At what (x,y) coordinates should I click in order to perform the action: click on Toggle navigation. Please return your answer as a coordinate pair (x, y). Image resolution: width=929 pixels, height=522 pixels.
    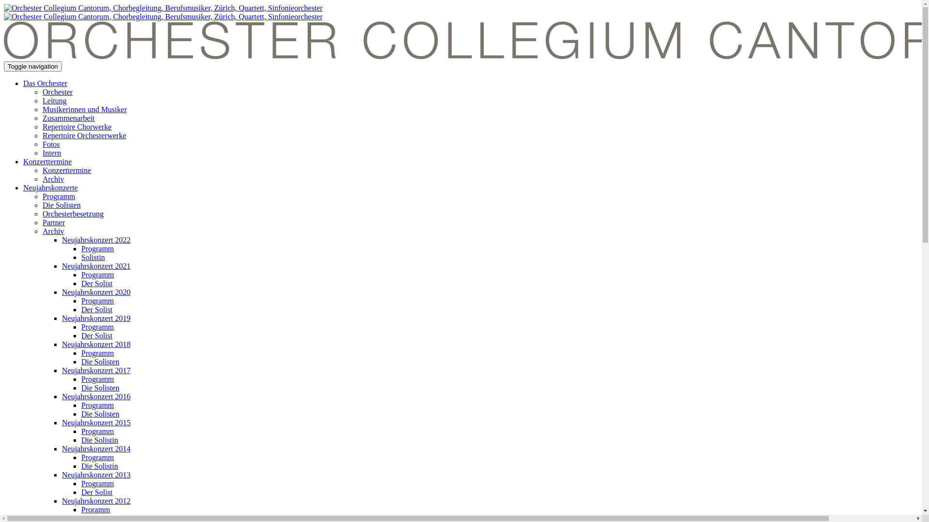
    Looking at the image, I should click on (33, 67).